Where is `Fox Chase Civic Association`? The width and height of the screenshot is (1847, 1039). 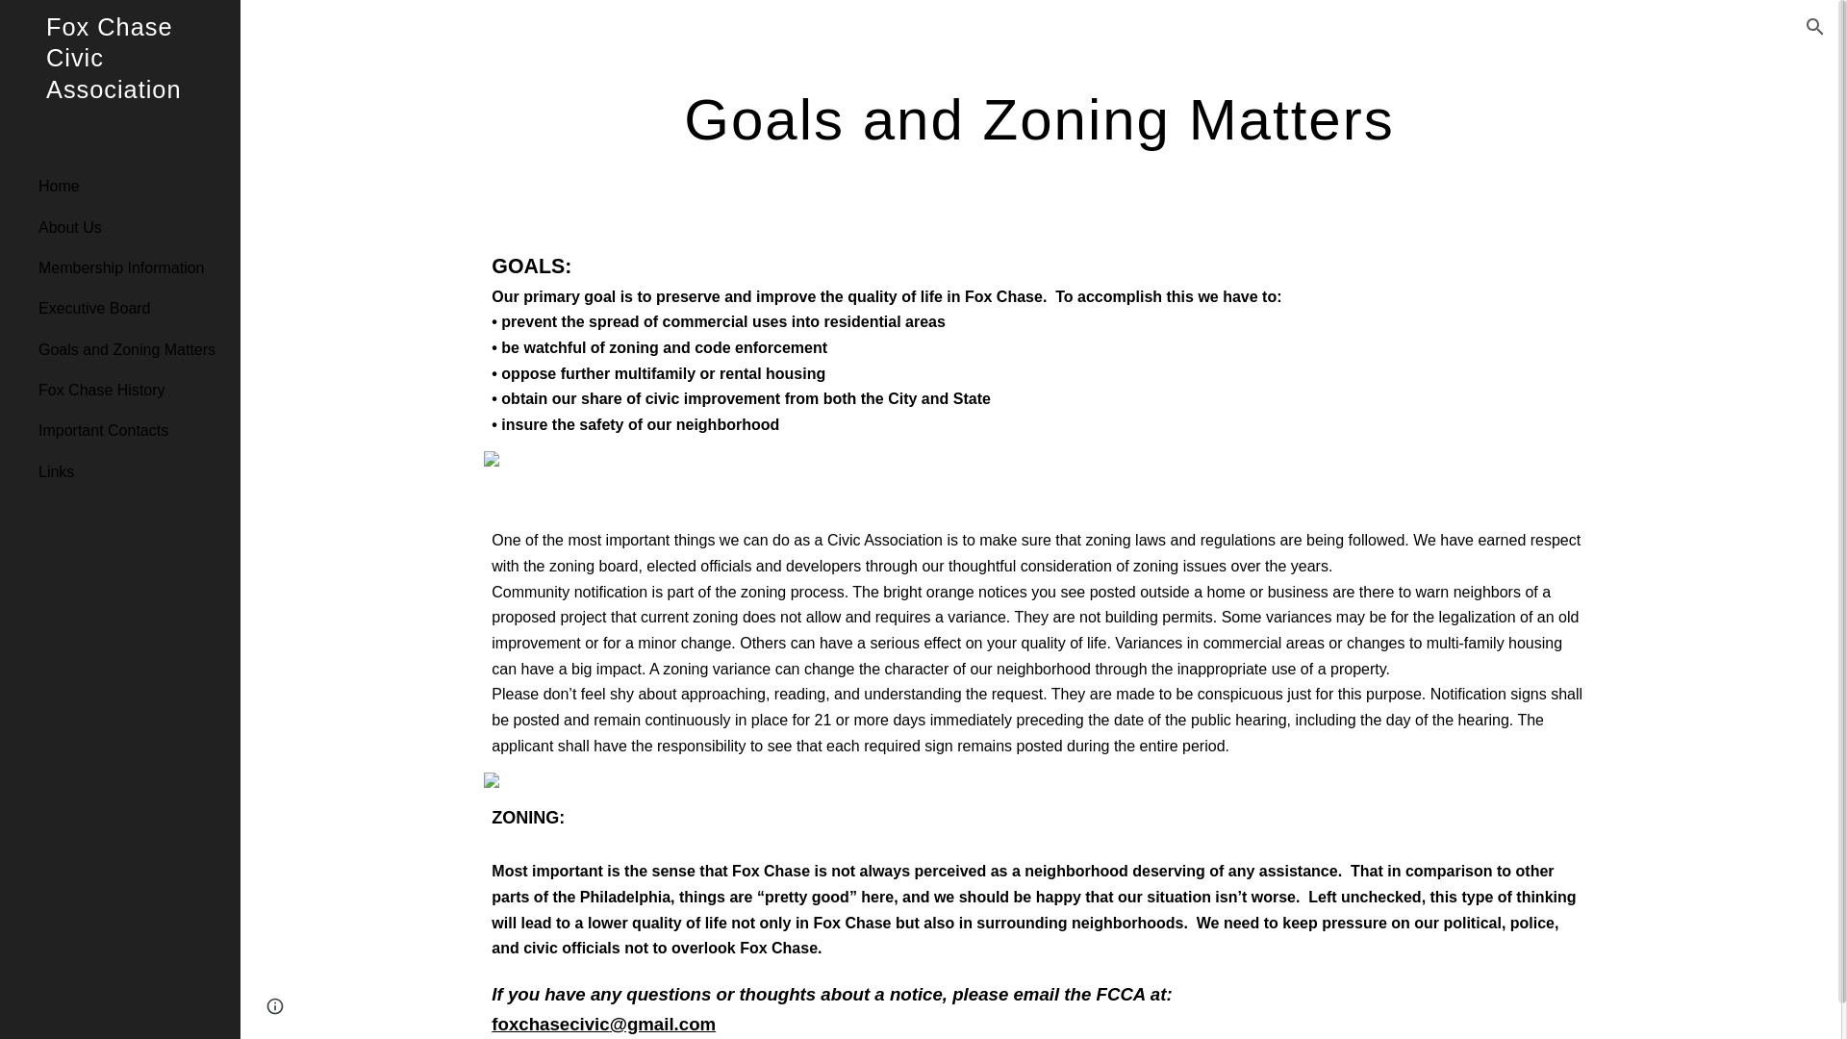
Fox Chase Civic Association is located at coordinates (119, 83).